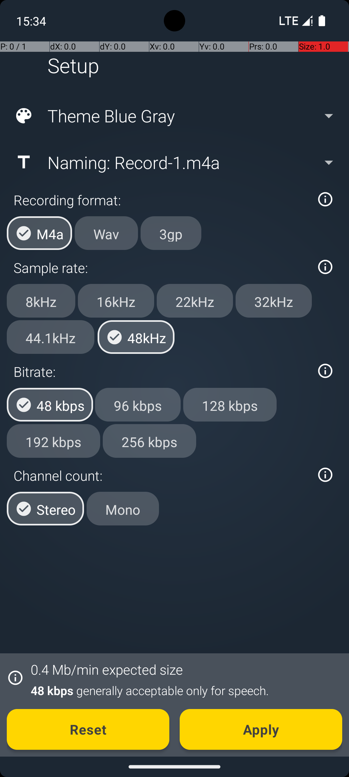 The image size is (349, 777). Describe the element at coordinates (183, 690) in the screenshot. I see `48 kbps generally acceptable only for speech.` at that location.